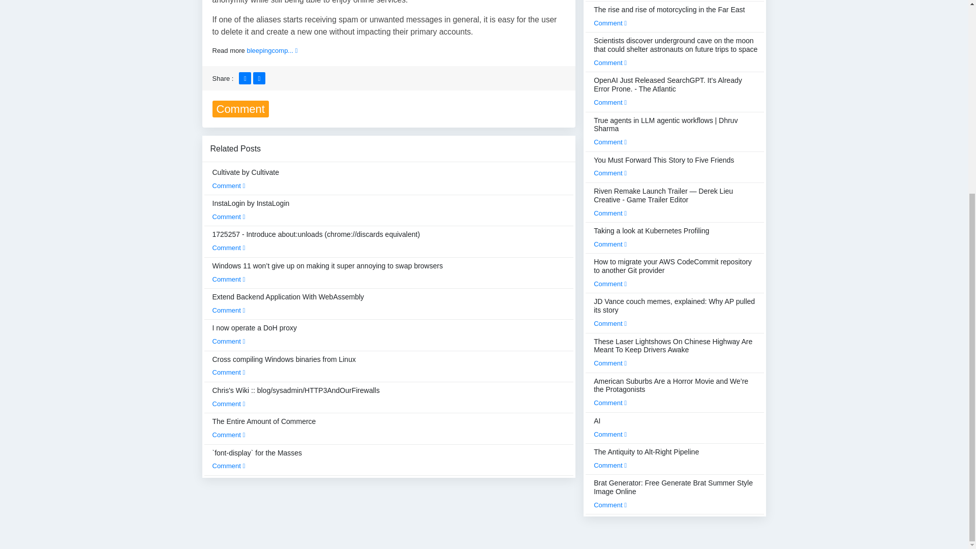  What do you see at coordinates (229, 185) in the screenshot?
I see `Comment` at bounding box center [229, 185].